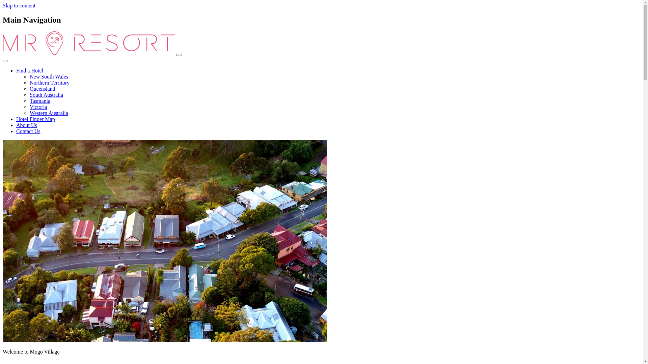  What do you see at coordinates (36, 119) in the screenshot?
I see `Hotel Finder Map` at bounding box center [36, 119].